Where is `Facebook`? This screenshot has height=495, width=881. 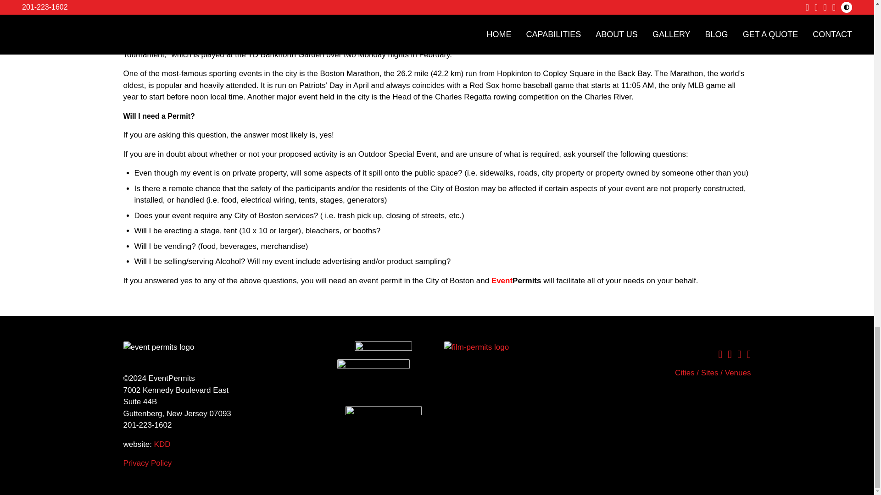 Facebook is located at coordinates (720, 354).